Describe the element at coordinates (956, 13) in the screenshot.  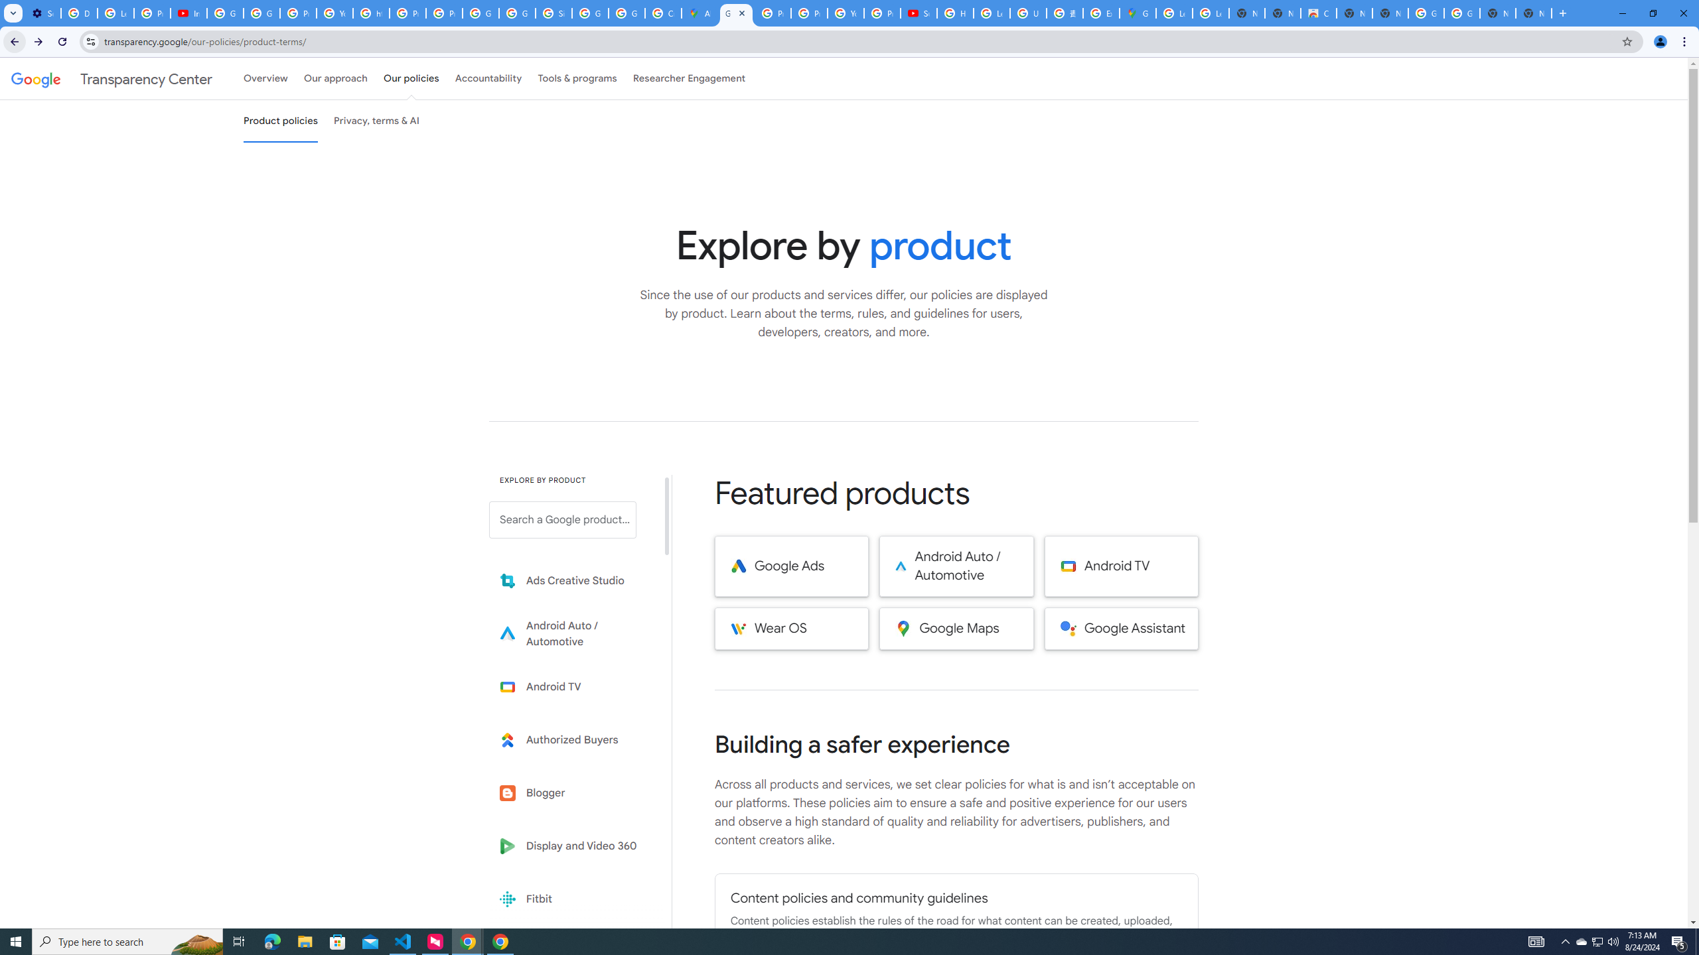
I see `How Chrome protects your passwords - Google Chrome Help` at that location.